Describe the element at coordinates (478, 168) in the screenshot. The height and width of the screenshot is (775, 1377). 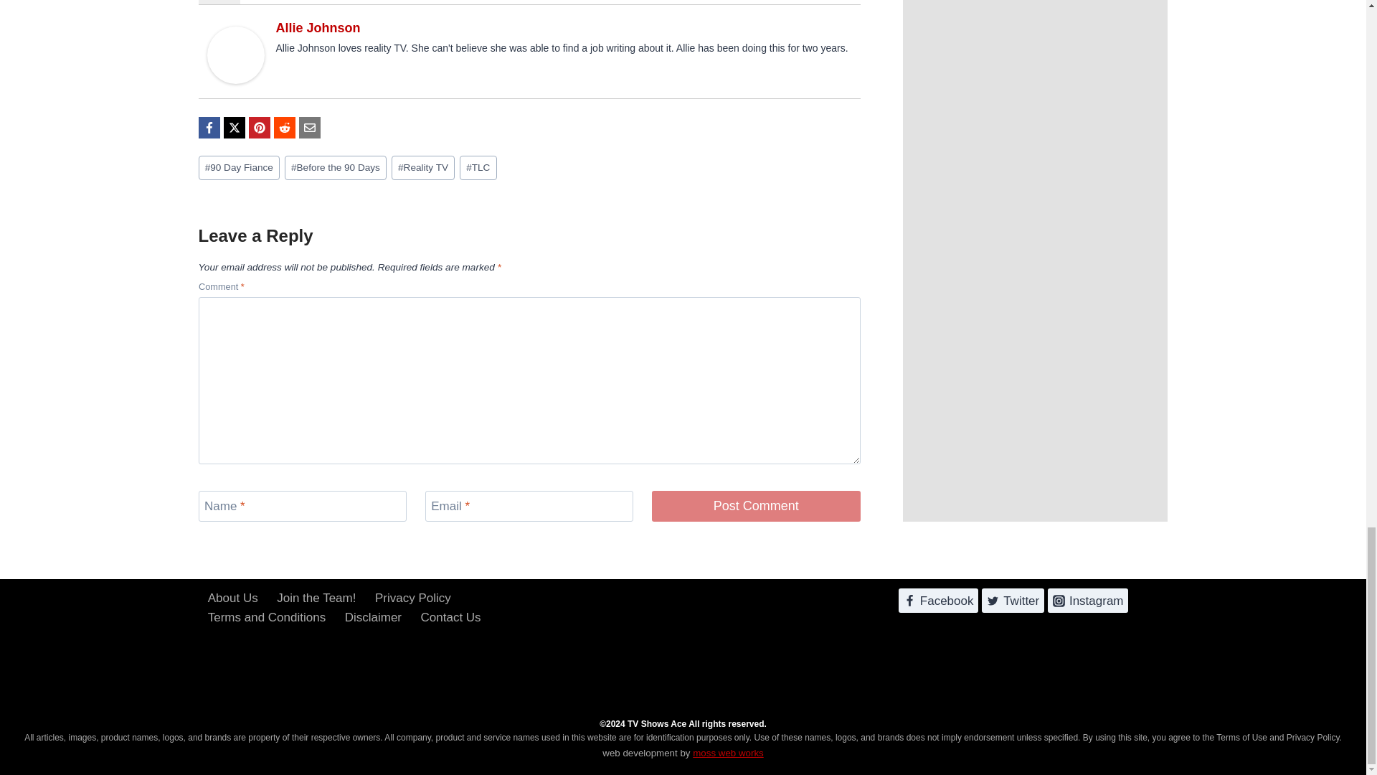
I see `TLC` at that location.